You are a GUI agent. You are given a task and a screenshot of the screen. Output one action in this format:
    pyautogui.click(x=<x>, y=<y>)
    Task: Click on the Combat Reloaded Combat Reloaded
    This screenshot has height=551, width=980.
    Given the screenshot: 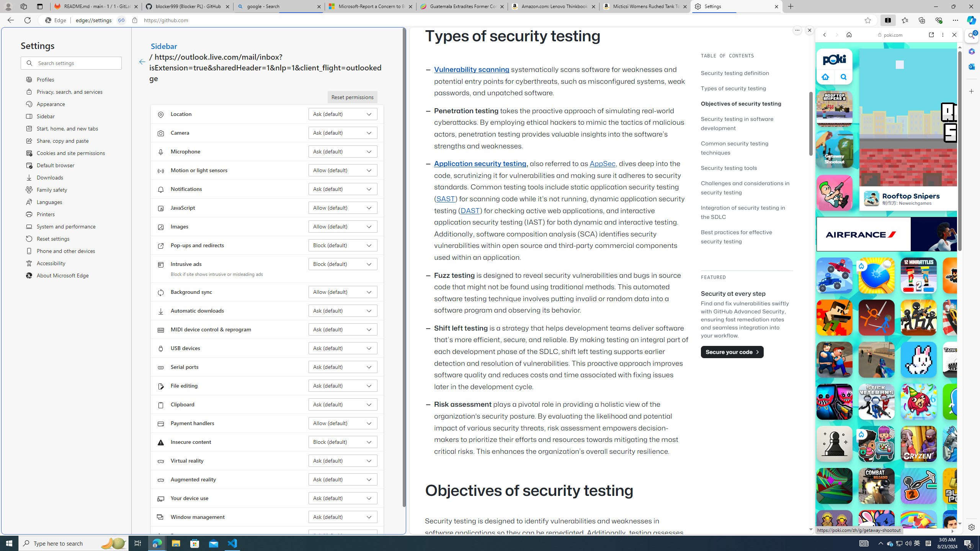 What is the action you would take?
    pyautogui.click(x=877, y=486)
    